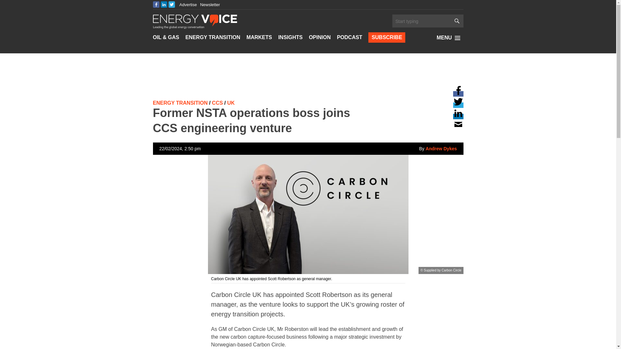 This screenshot has height=349, width=621. I want to click on Linkedin, so click(458, 116).